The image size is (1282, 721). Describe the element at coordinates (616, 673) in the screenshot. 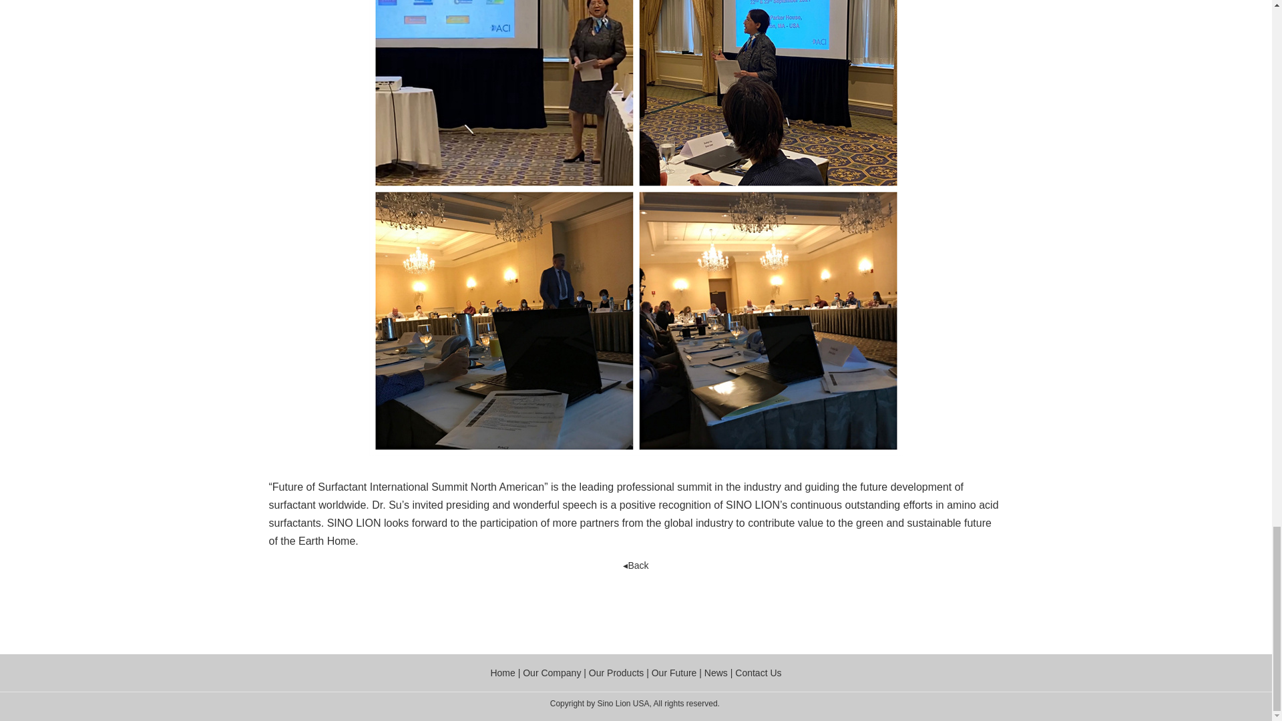

I see `Our Products` at that location.